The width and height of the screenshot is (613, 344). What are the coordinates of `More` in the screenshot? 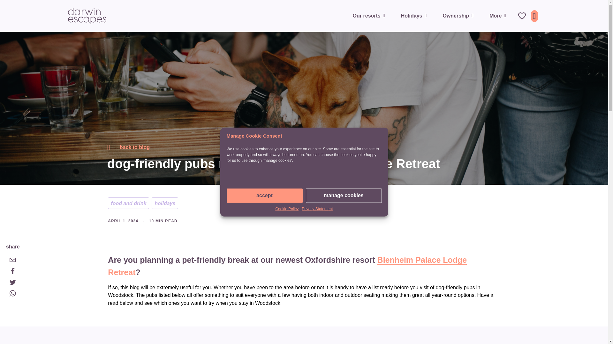 It's located at (499, 16).